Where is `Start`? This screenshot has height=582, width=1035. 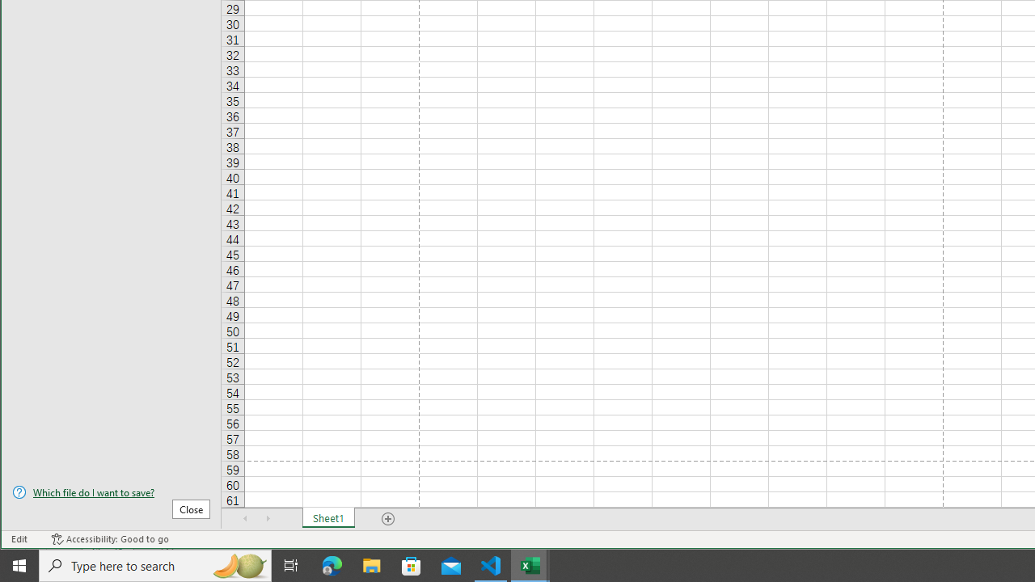 Start is located at coordinates (19, 566).